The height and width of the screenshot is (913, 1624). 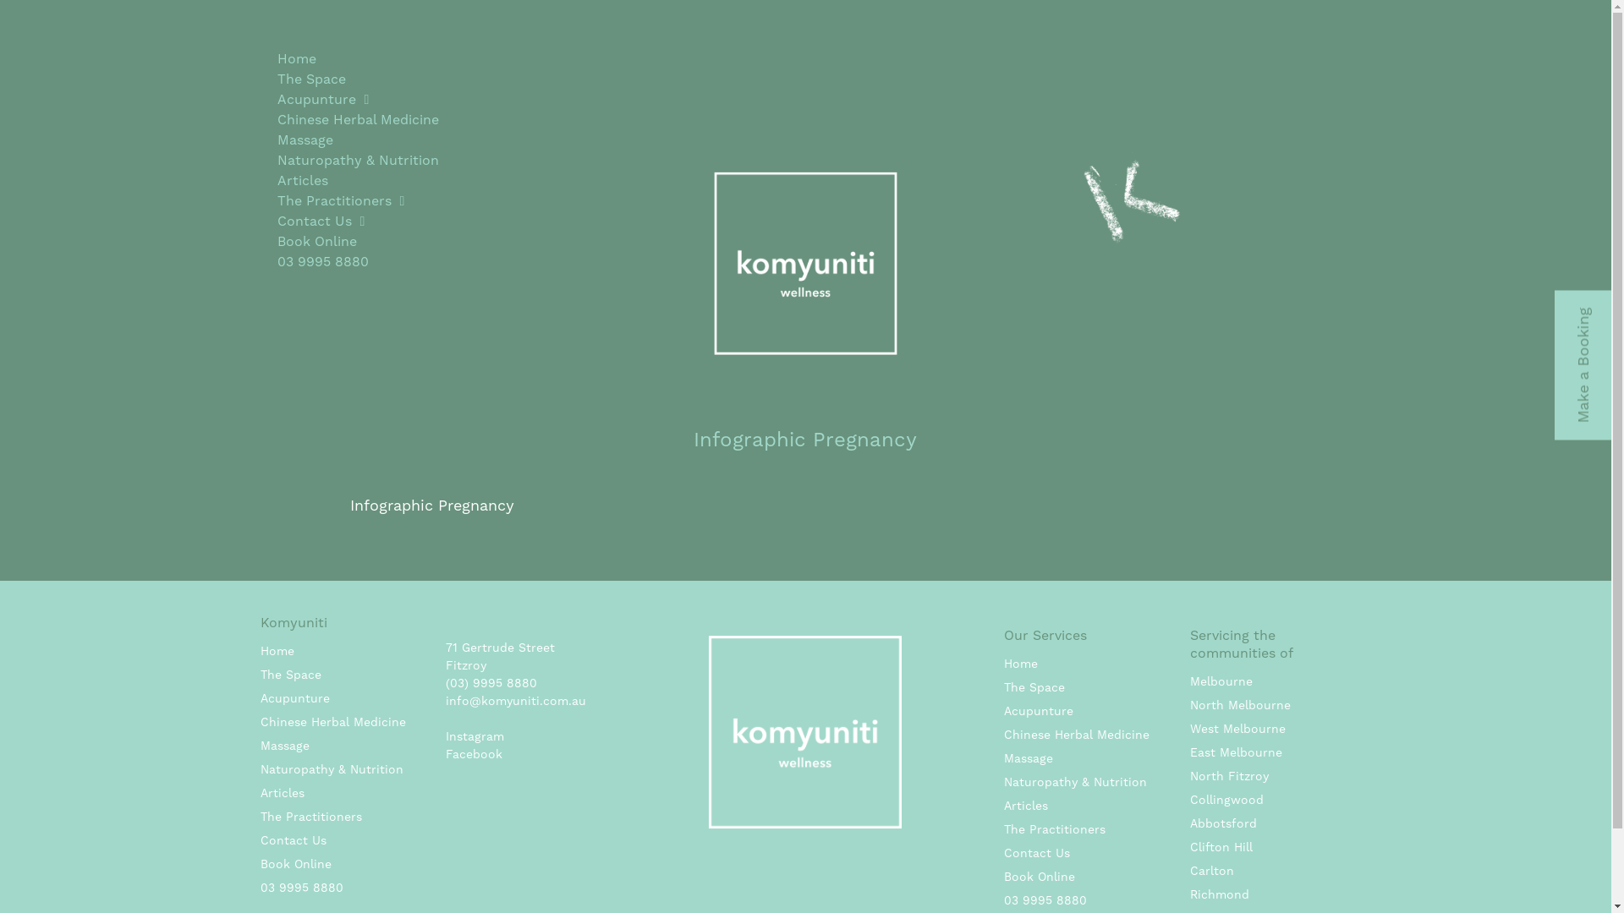 What do you see at coordinates (516, 701) in the screenshot?
I see `info@komyuniti.com.au` at bounding box center [516, 701].